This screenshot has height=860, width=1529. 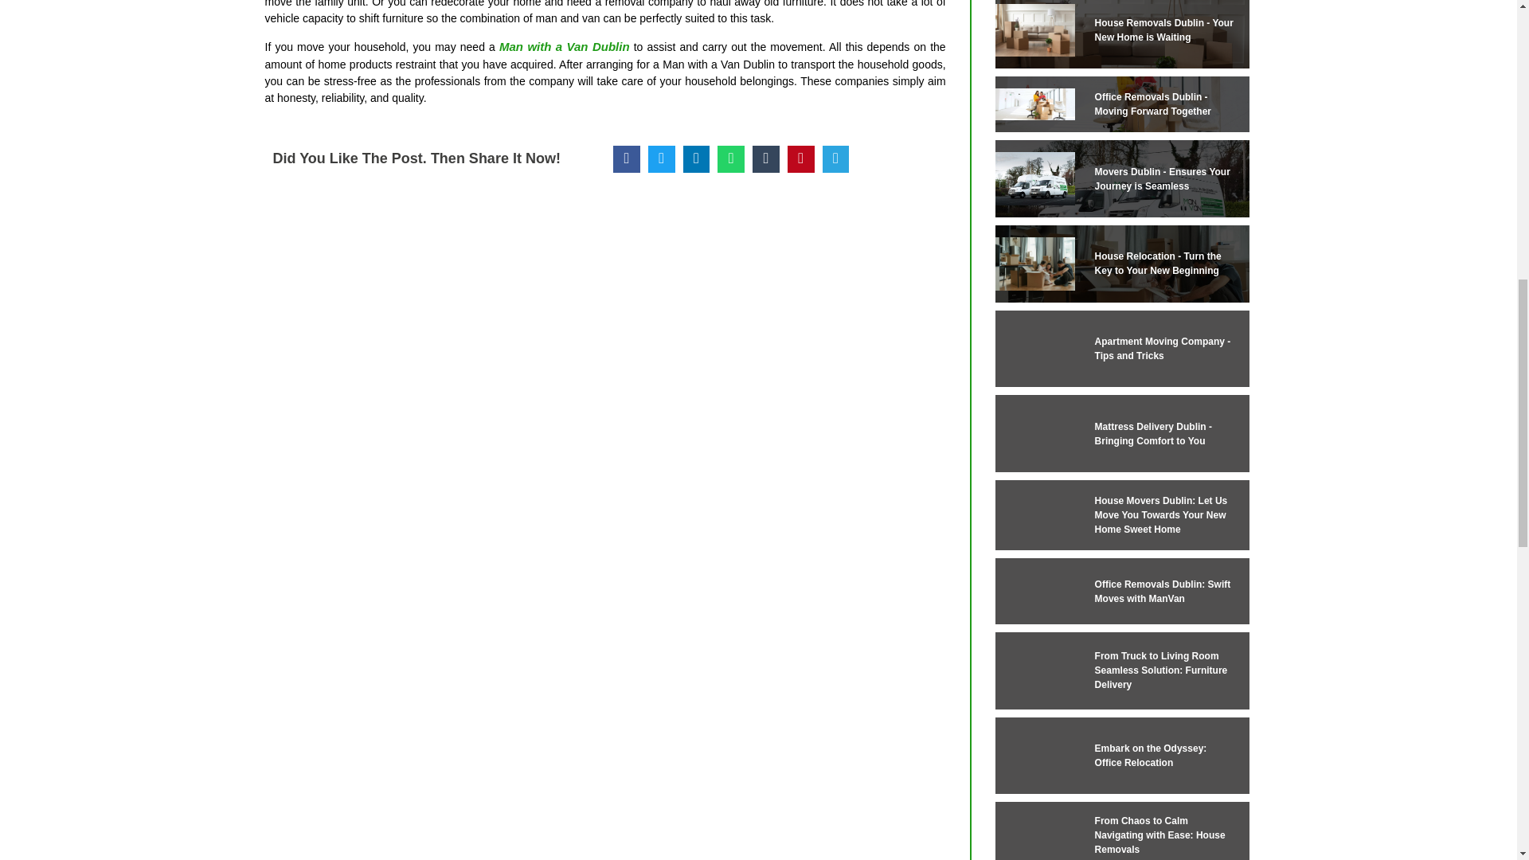 What do you see at coordinates (1034, 836) in the screenshot?
I see `From Chaos to Calm Navigating with Ease: House Removals 12` at bounding box center [1034, 836].